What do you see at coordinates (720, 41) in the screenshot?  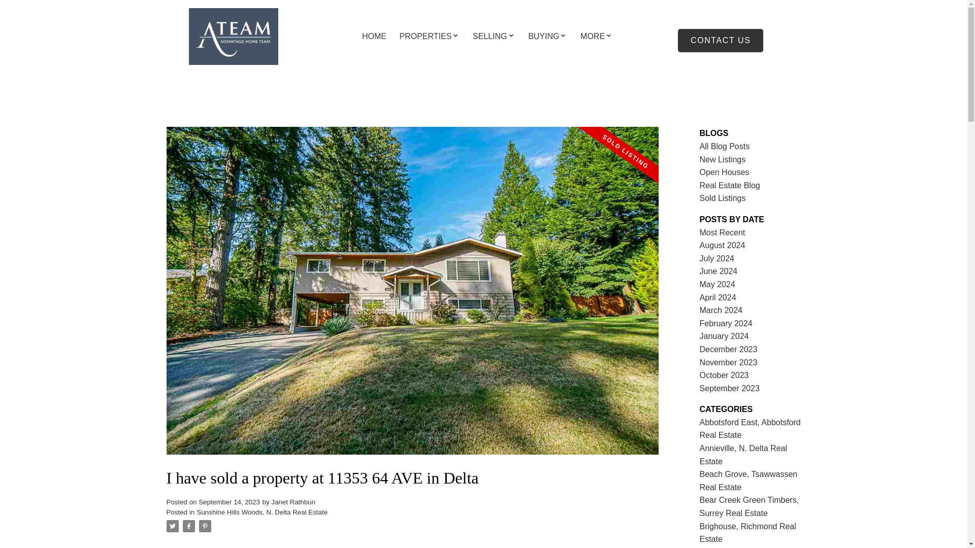 I see `CONTACT US` at bounding box center [720, 41].